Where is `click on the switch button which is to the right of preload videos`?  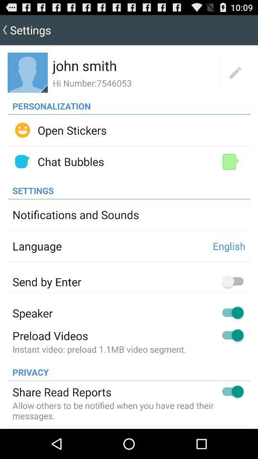 click on the switch button which is to the right of preload videos is located at coordinates (233, 336).